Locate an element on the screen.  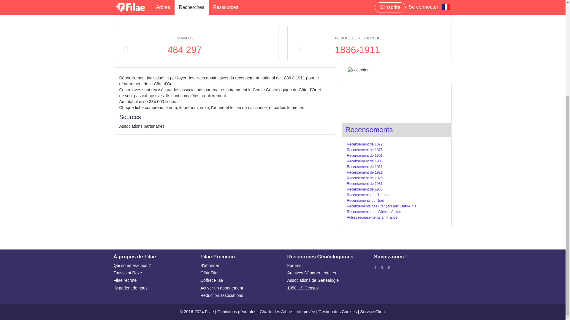
Recensements du Nord is located at coordinates (365, 200).